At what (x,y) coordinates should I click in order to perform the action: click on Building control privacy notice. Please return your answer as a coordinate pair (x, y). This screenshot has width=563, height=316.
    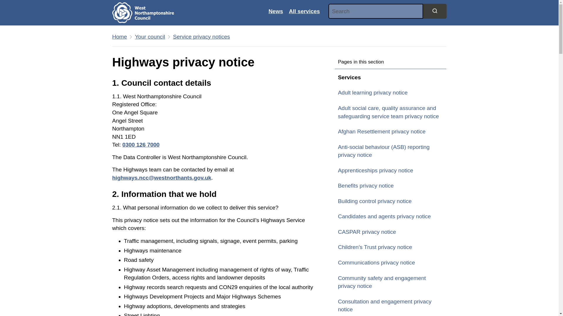
    Looking at the image, I should click on (391, 201).